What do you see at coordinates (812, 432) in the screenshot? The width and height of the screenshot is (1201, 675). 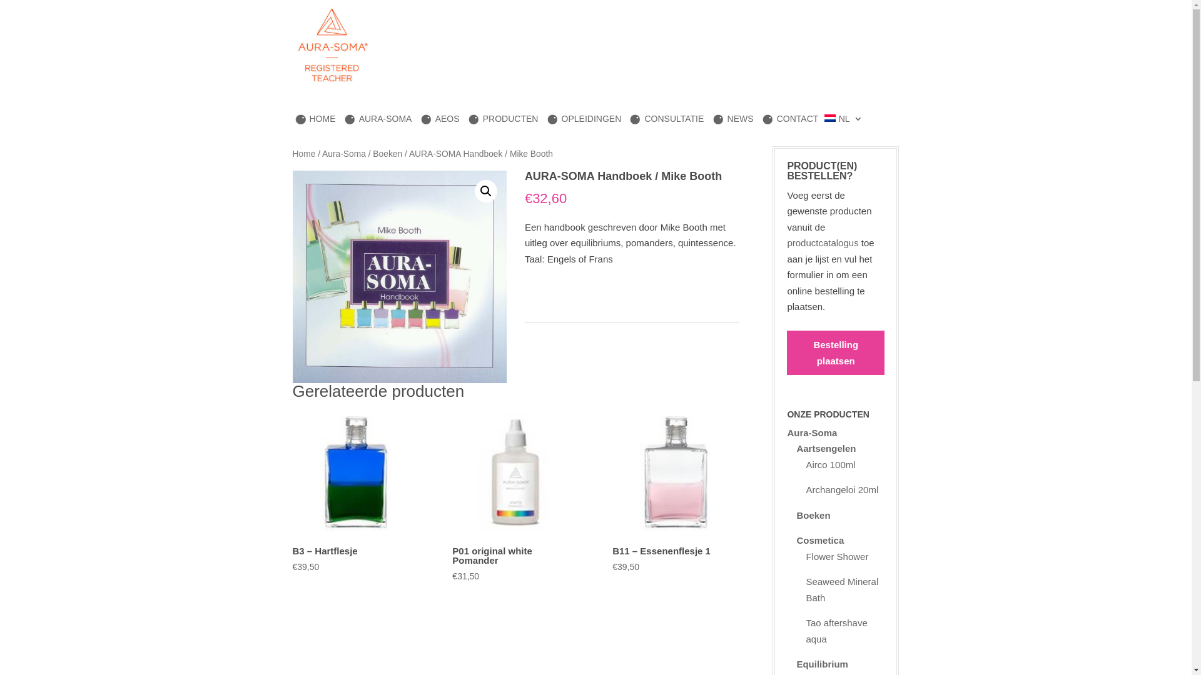 I see `Aura-Soma` at bounding box center [812, 432].